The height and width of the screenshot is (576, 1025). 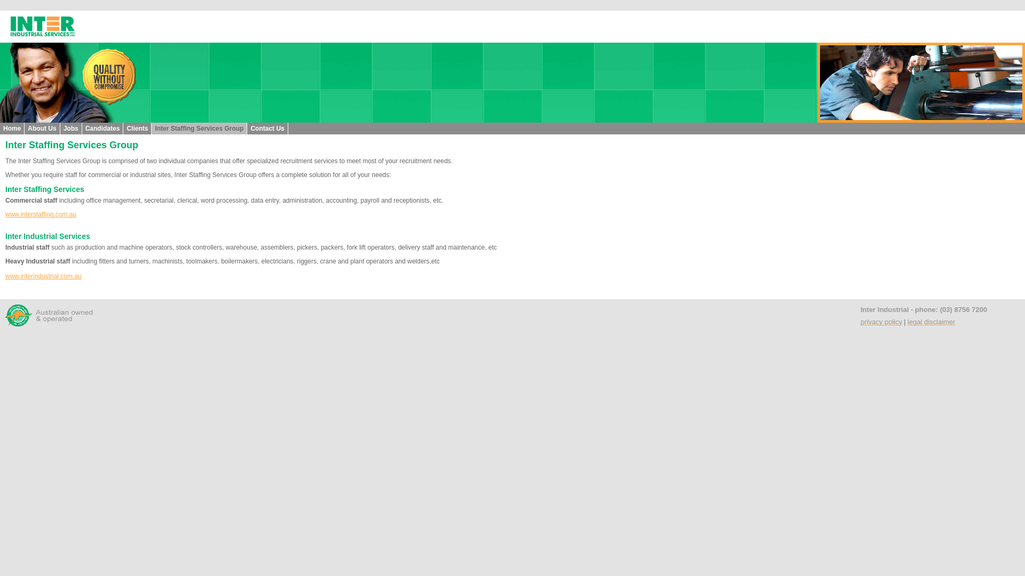 I want to click on About Us, so click(x=42, y=129).